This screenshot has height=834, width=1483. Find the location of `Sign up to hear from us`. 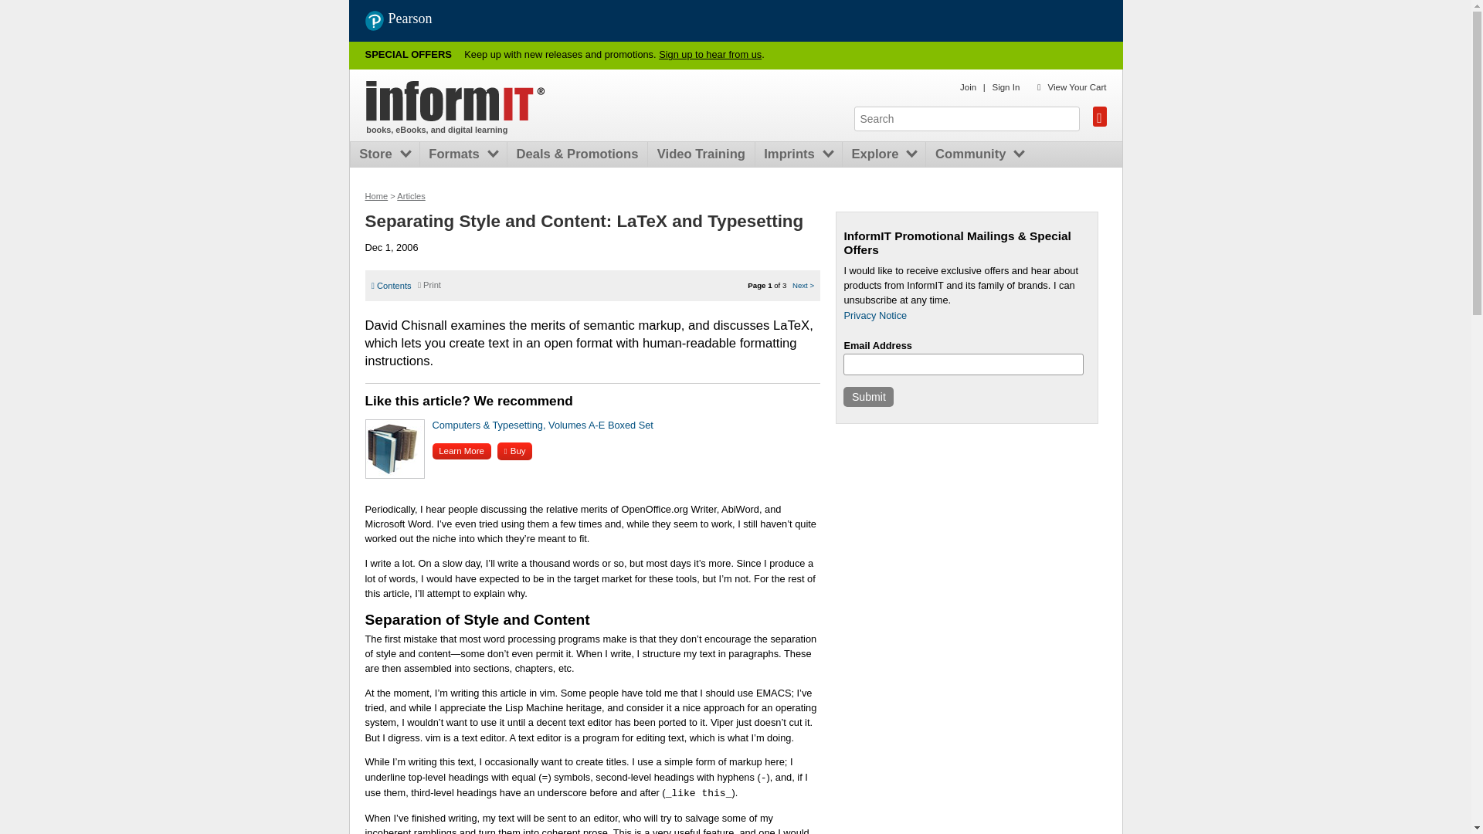

Sign up to hear from us is located at coordinates (710, 54).